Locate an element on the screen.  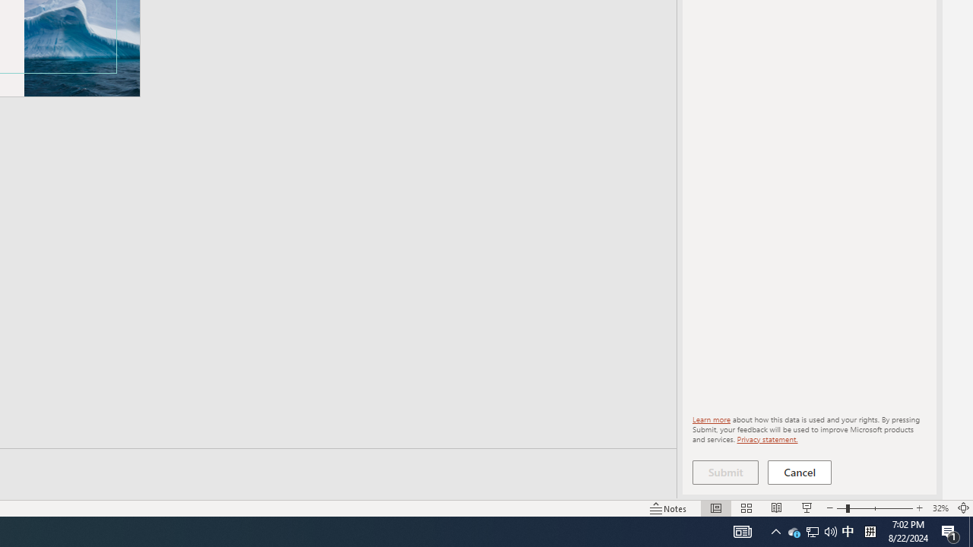
Learn more is located at coordinates (712, 419).